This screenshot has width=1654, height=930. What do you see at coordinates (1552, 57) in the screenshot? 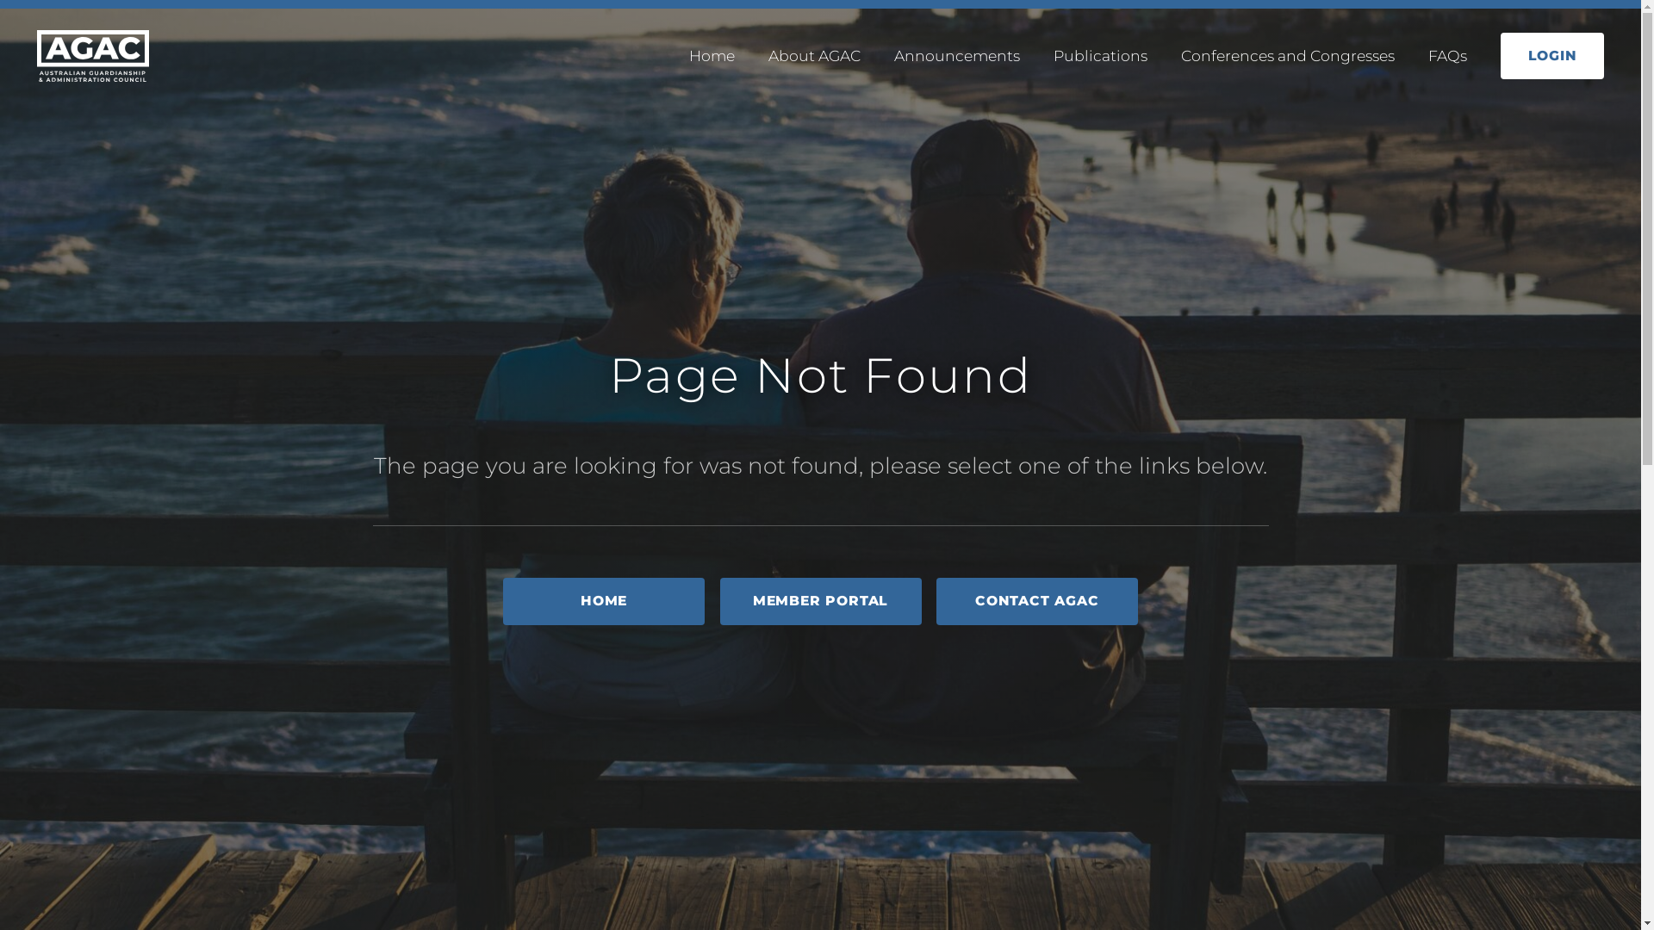
I see `LOGIN` at bounding box center [1552, 57].